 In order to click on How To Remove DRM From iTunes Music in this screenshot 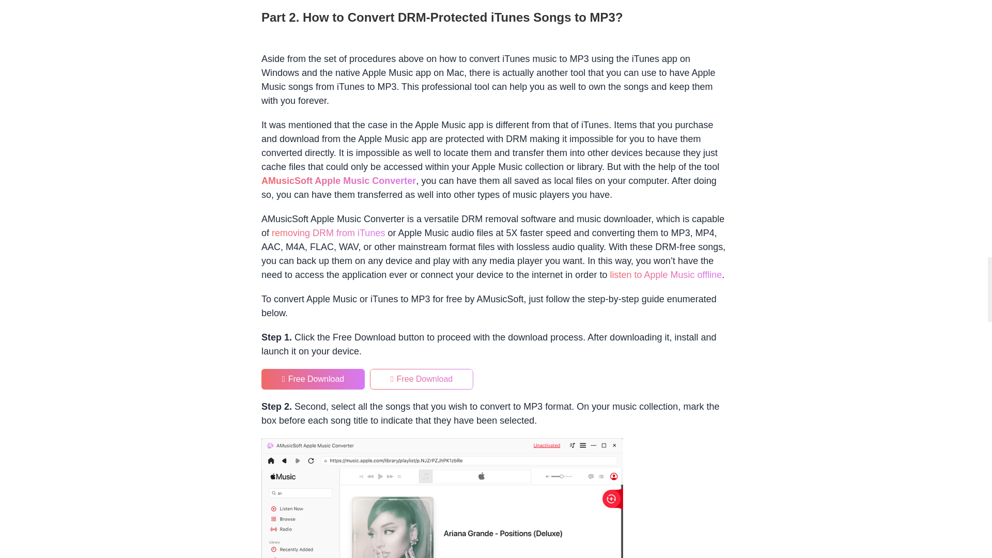, I will do `click(328, 233)`.